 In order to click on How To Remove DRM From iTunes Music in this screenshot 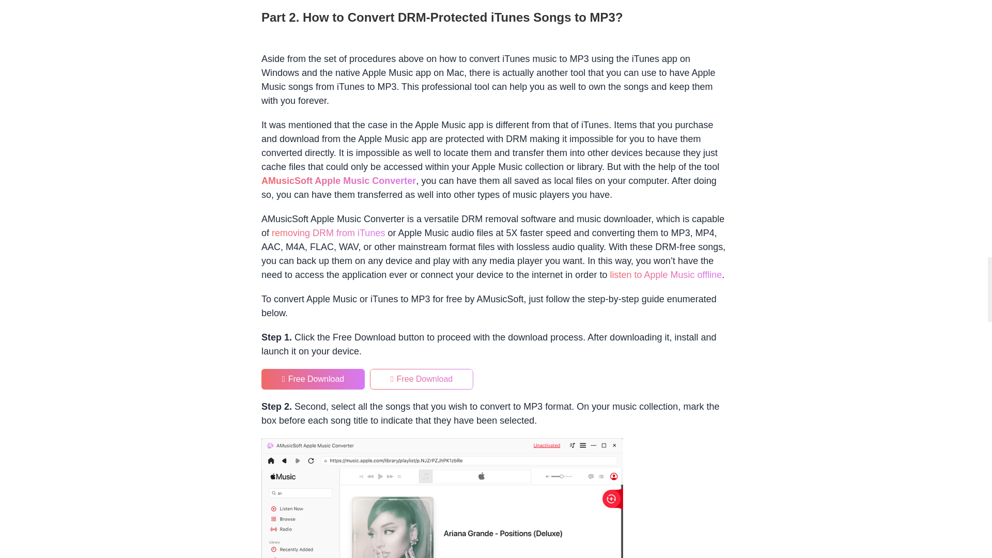, I will do `click(328, 233)`.